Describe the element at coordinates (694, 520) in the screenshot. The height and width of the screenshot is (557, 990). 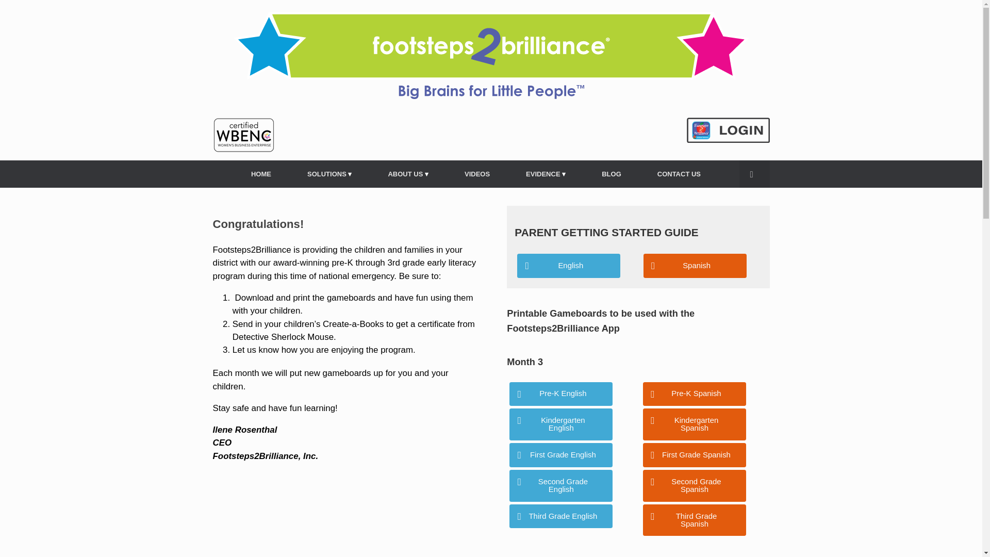
I see `Third Grade Spanish` at that location.